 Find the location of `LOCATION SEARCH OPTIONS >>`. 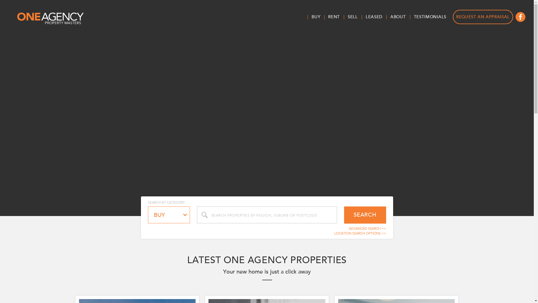

LOCATION SEARCH OPTIONS >> is located at coordinates (360, 233).